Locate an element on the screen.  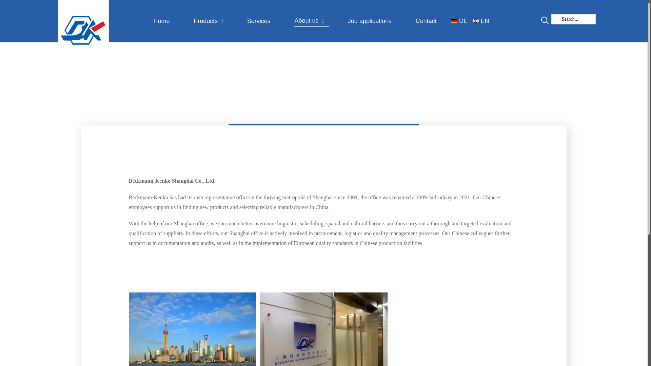
About us is located at coordinates (311, 21).